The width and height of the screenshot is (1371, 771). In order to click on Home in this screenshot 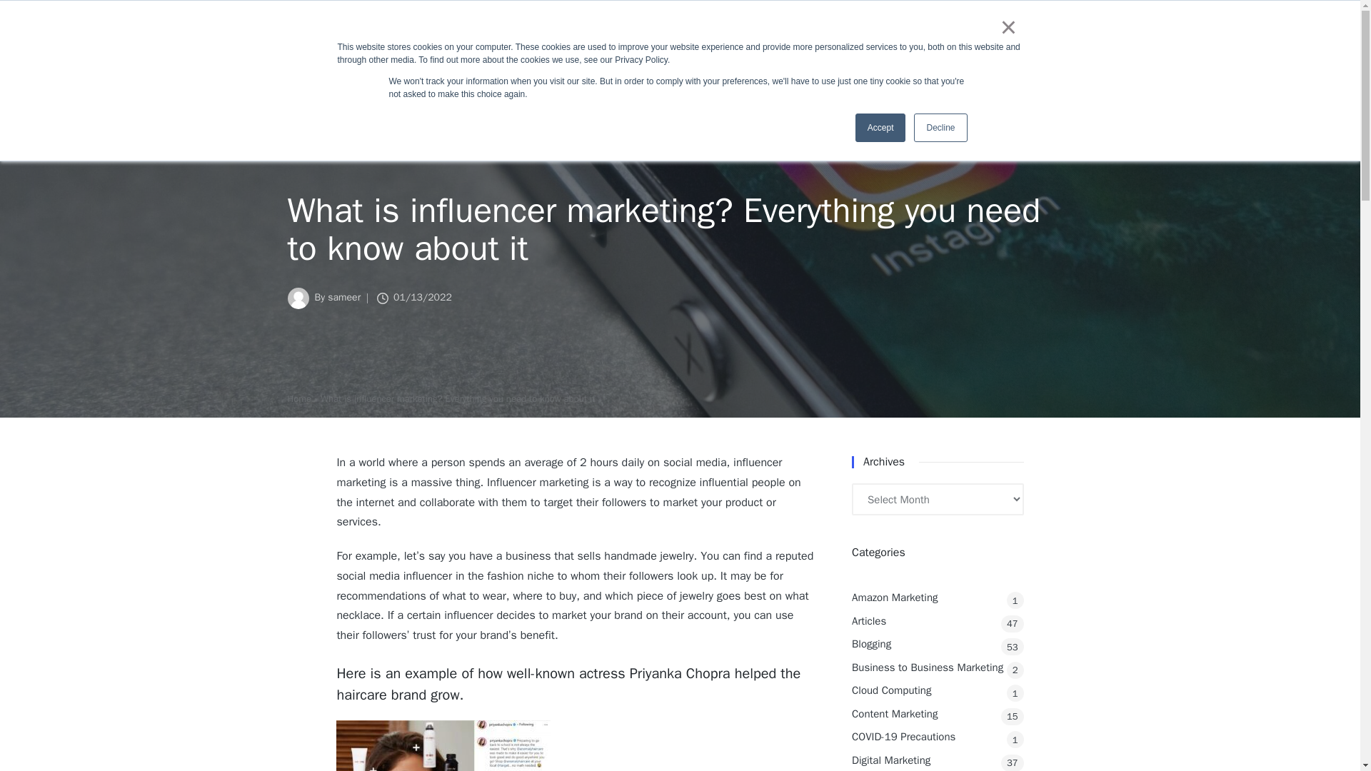, I will do `click(298, 399)`.